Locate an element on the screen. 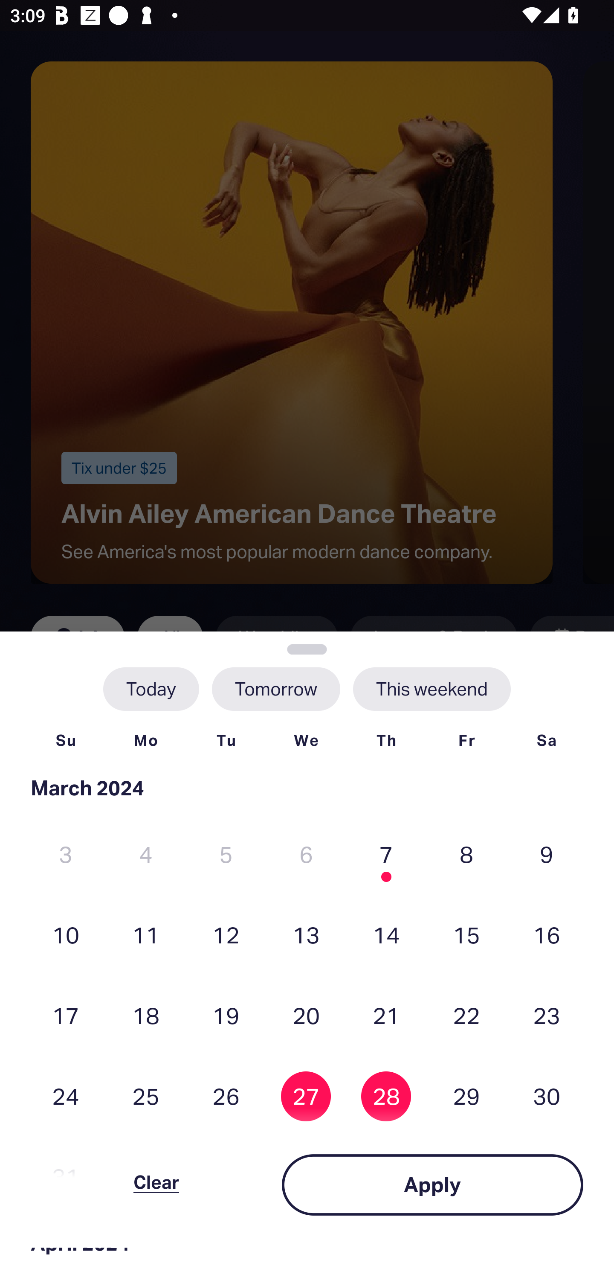 This screenshot has height=1263, width=614. 22 is located at coordinates (466, 1015).